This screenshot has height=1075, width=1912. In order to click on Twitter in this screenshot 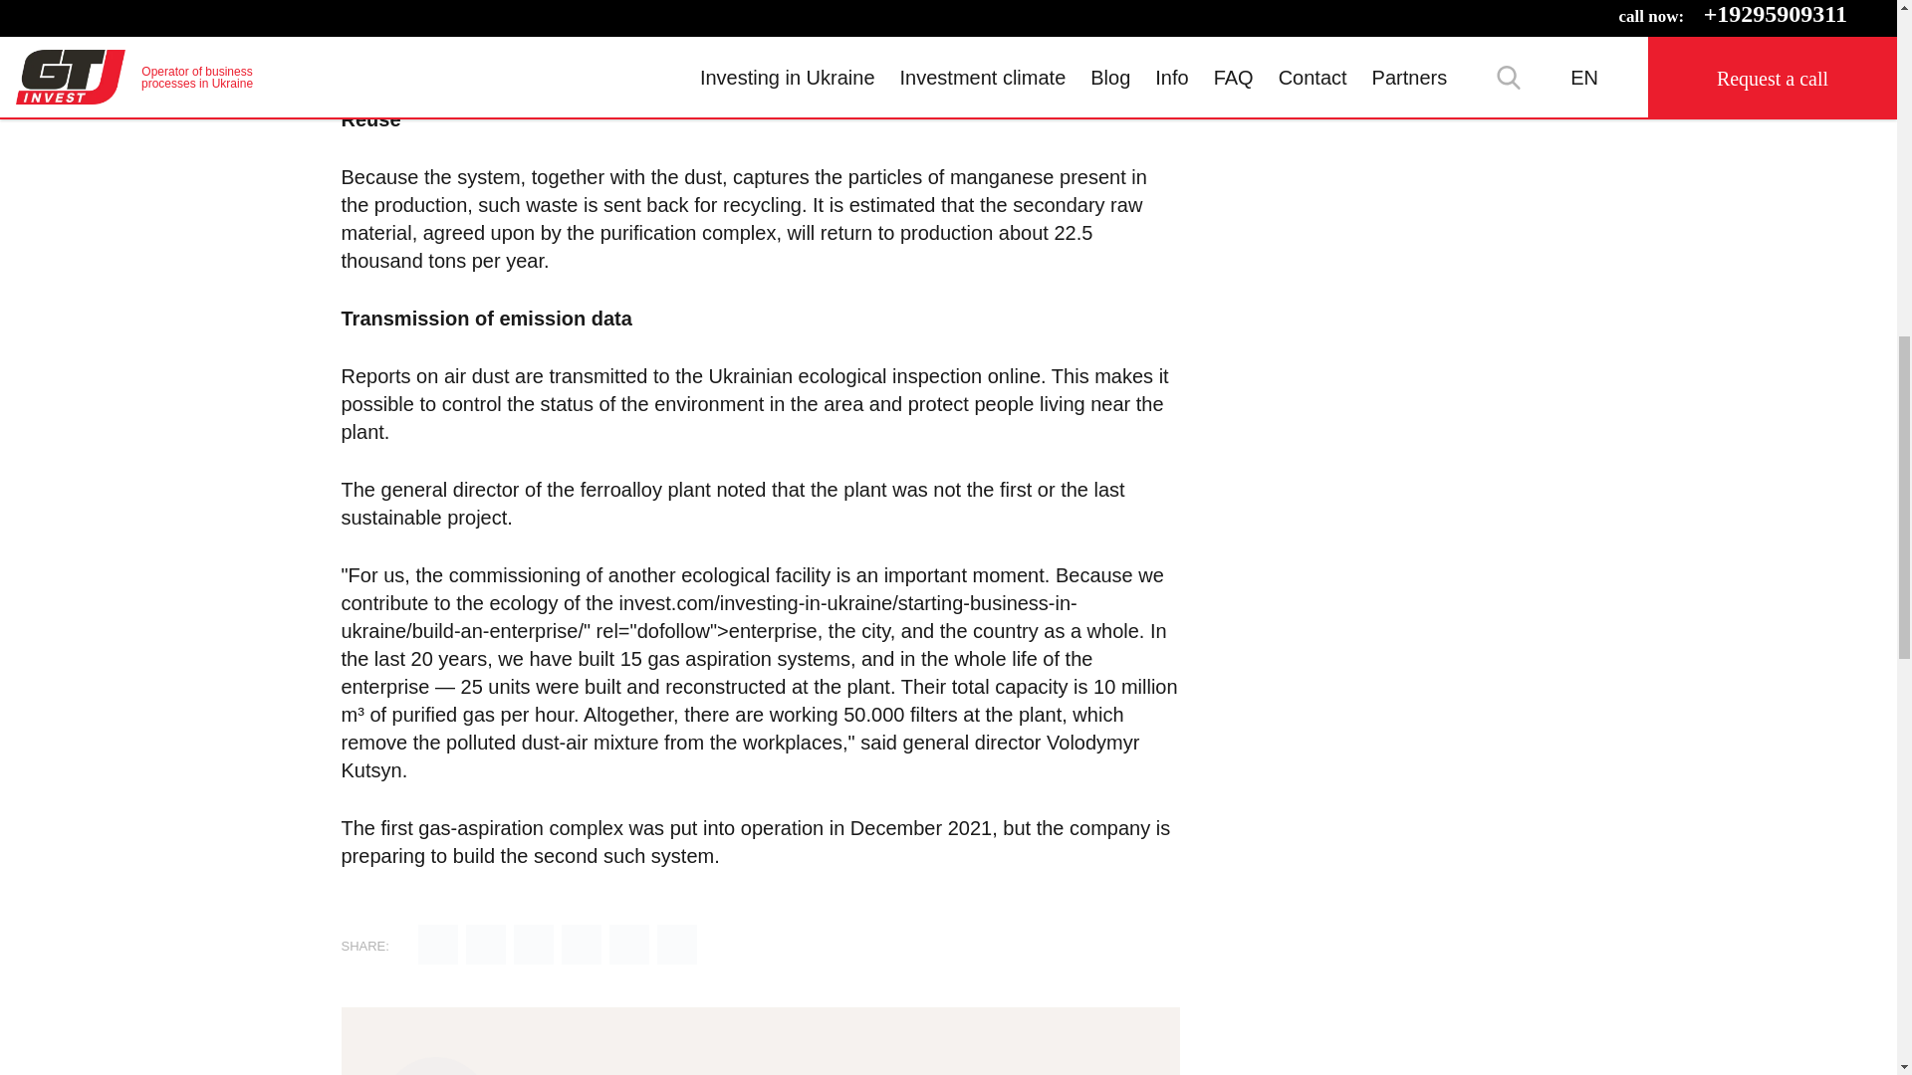, I will do `click(486, 946)`.